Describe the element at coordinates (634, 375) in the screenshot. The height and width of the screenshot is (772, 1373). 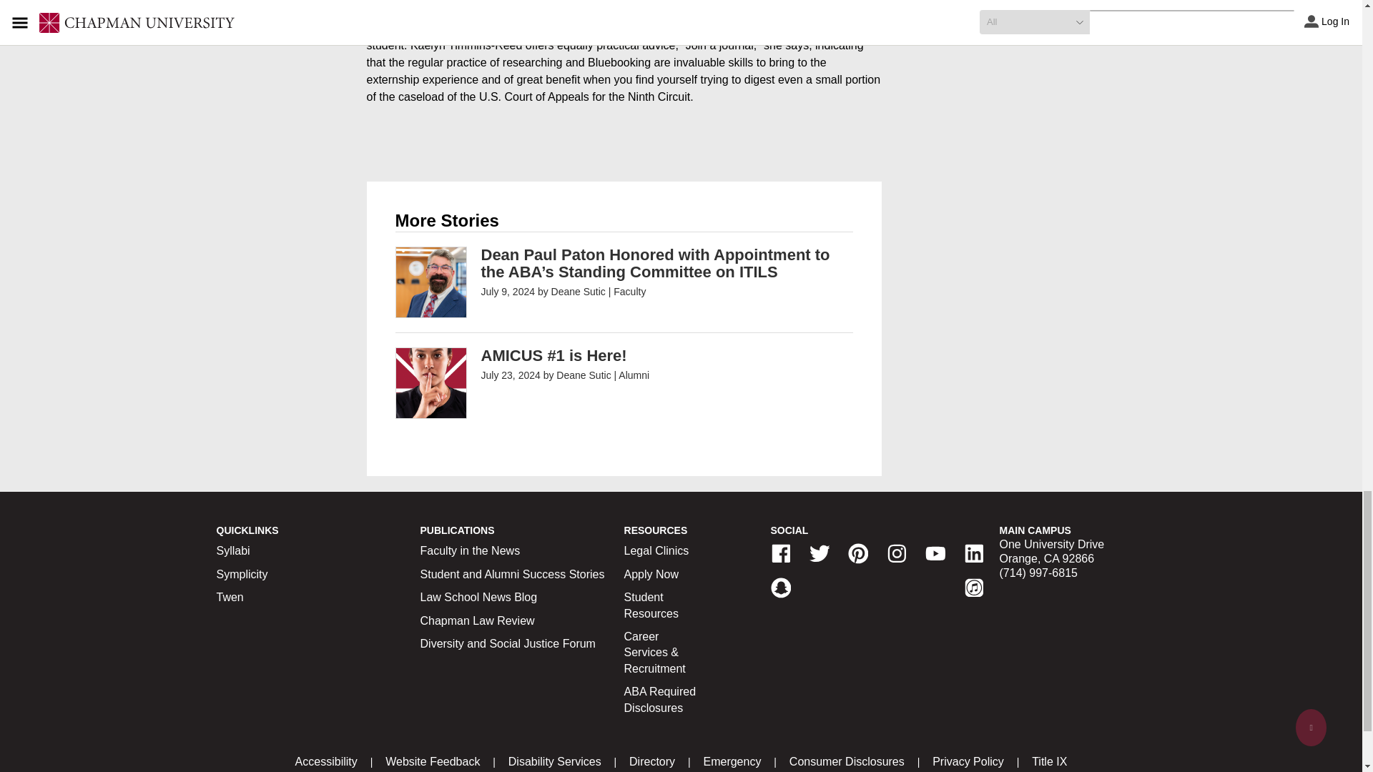
I see `Alumni` at that location.